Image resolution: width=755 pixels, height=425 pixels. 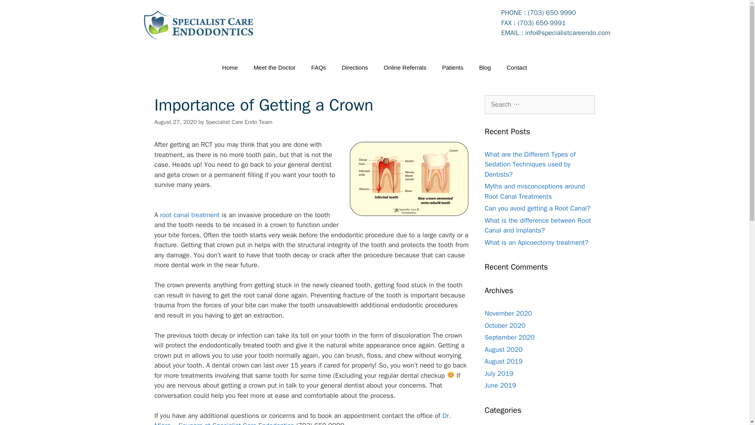 I want to click on root canal treatment, so click(x=190, y=215).